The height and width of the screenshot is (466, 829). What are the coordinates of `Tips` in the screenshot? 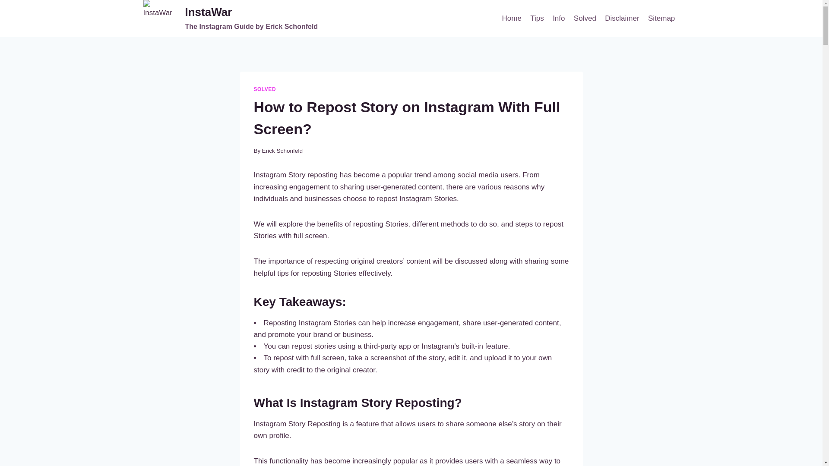 It's located at (231, 19).